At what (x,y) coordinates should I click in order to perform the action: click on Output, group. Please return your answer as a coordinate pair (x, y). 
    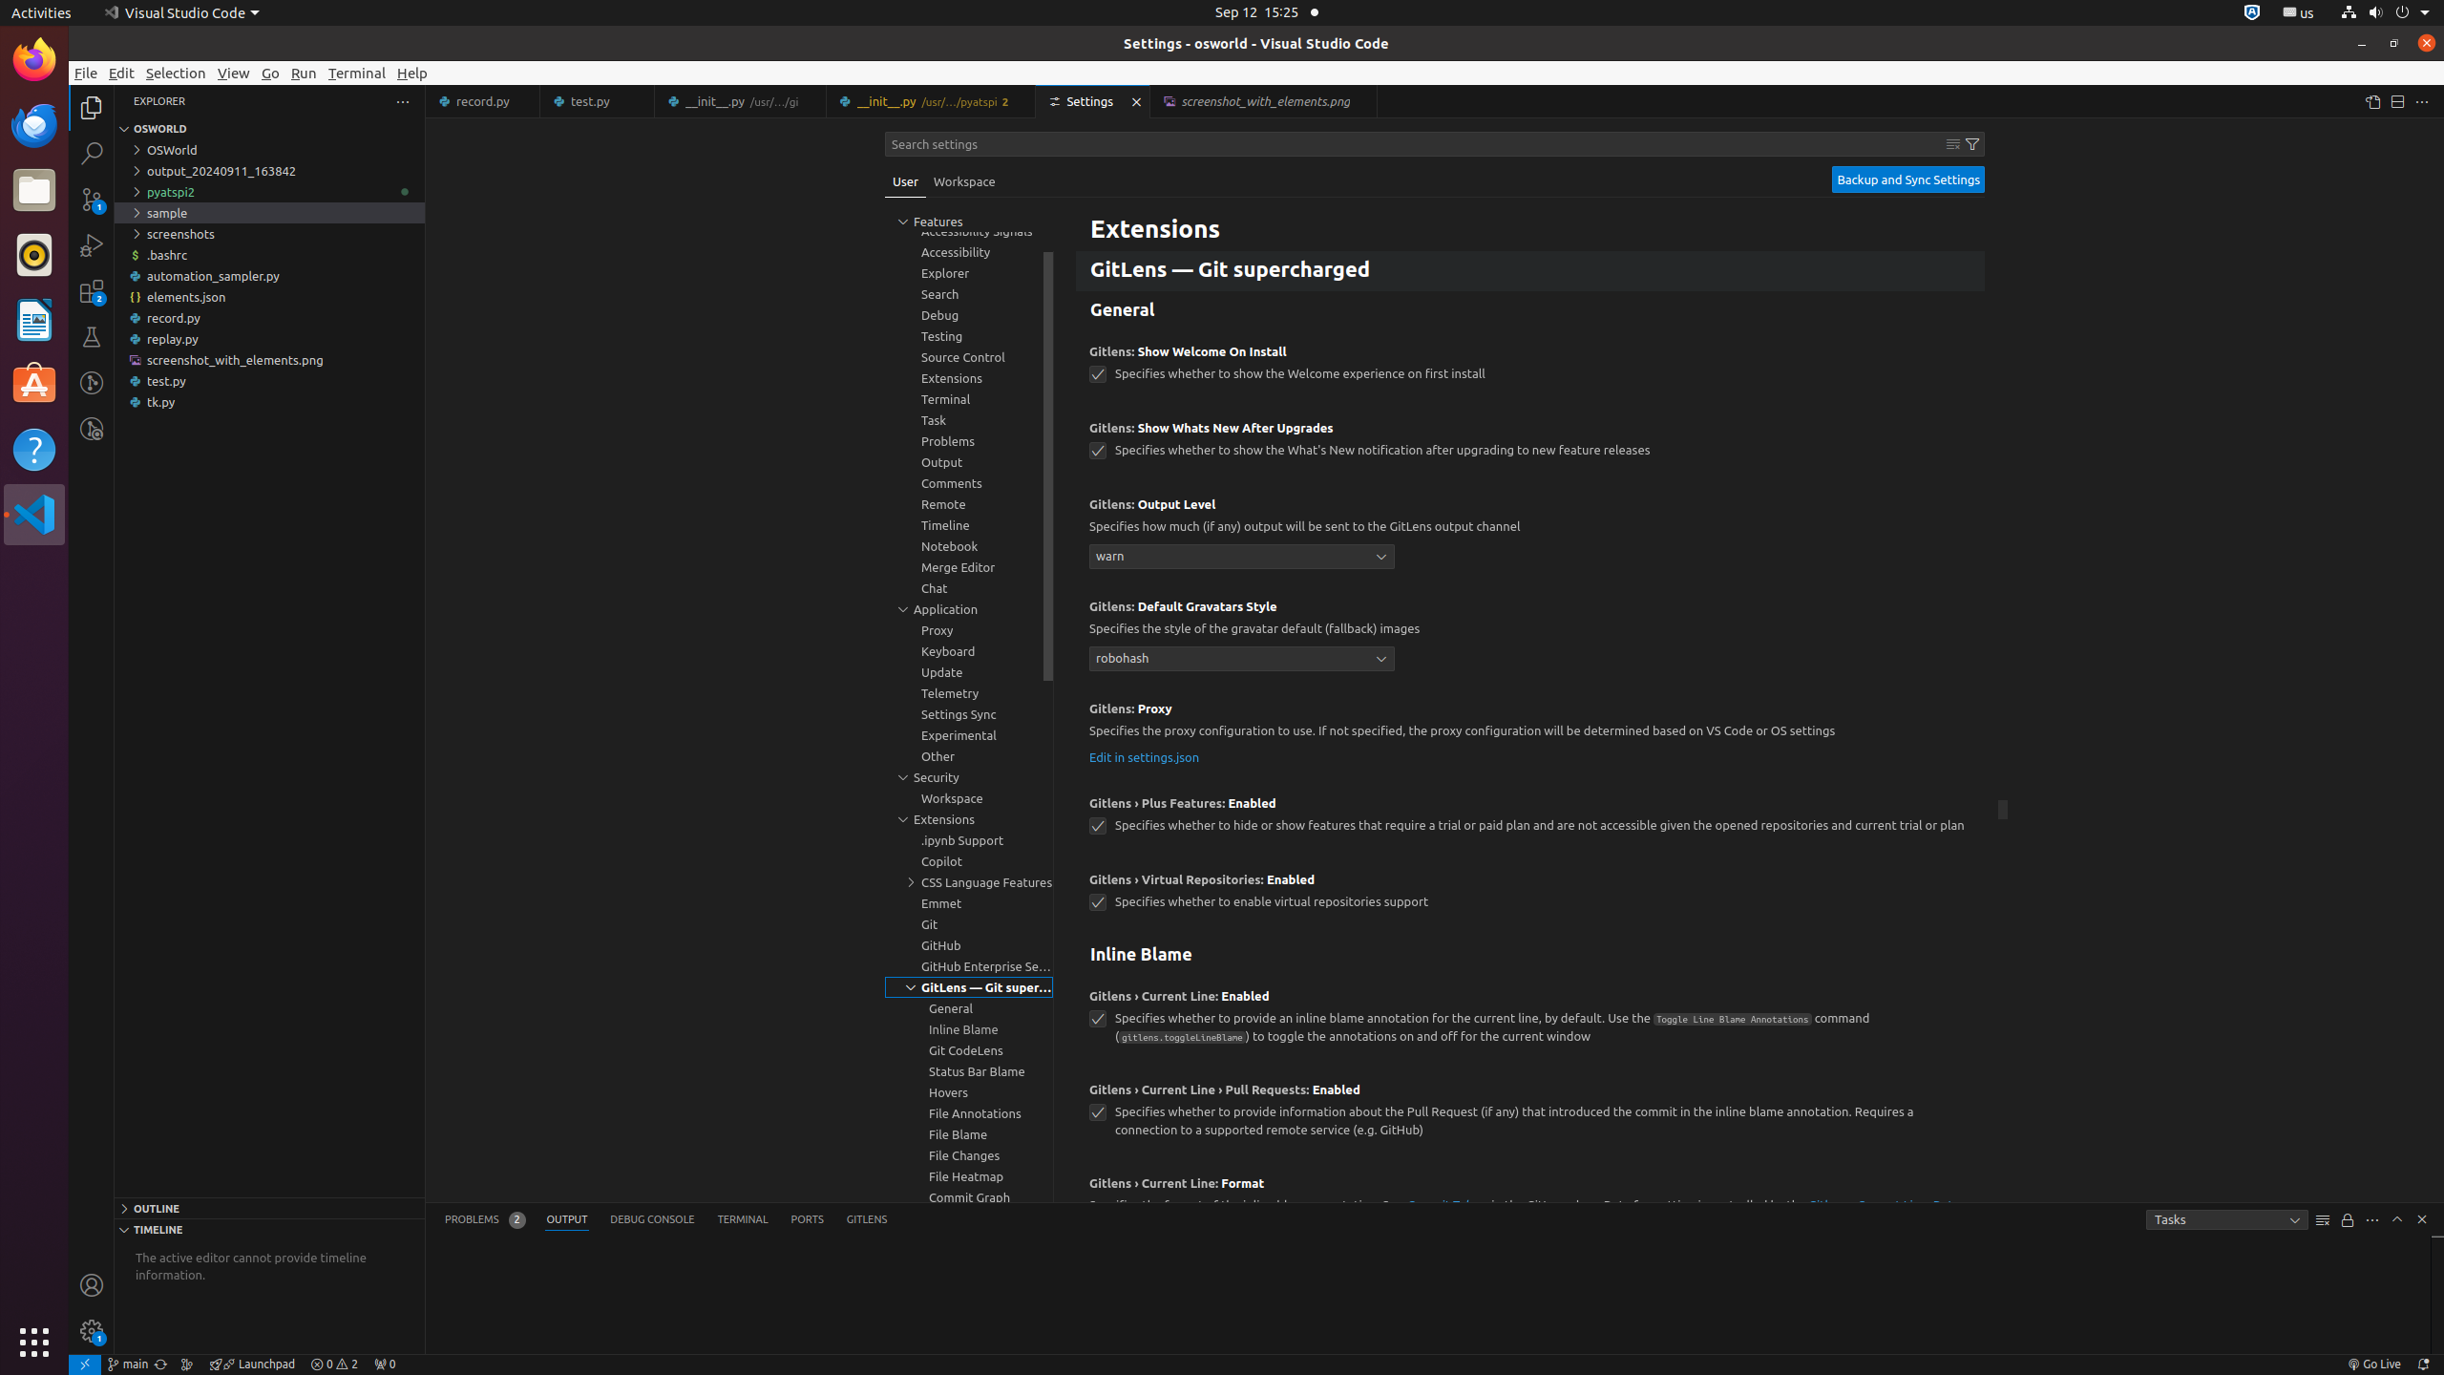
    Looking at the image, I should click on (969, 462).